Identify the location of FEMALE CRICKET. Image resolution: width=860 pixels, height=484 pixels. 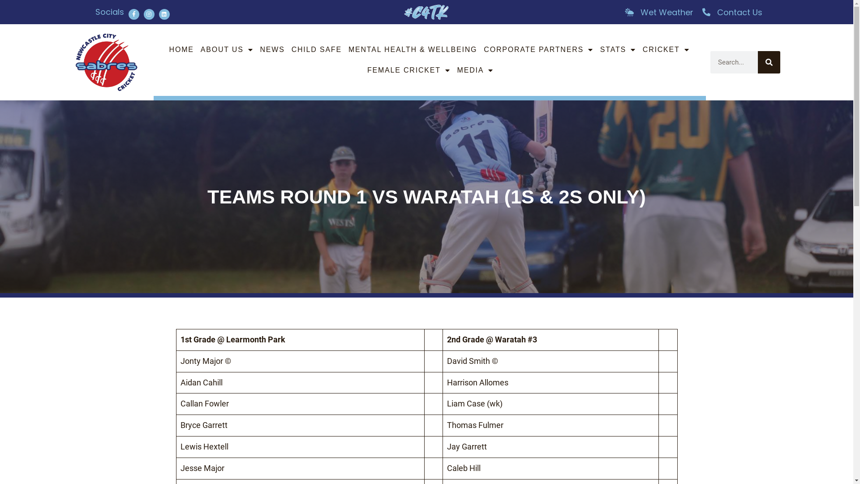
(409, 70).